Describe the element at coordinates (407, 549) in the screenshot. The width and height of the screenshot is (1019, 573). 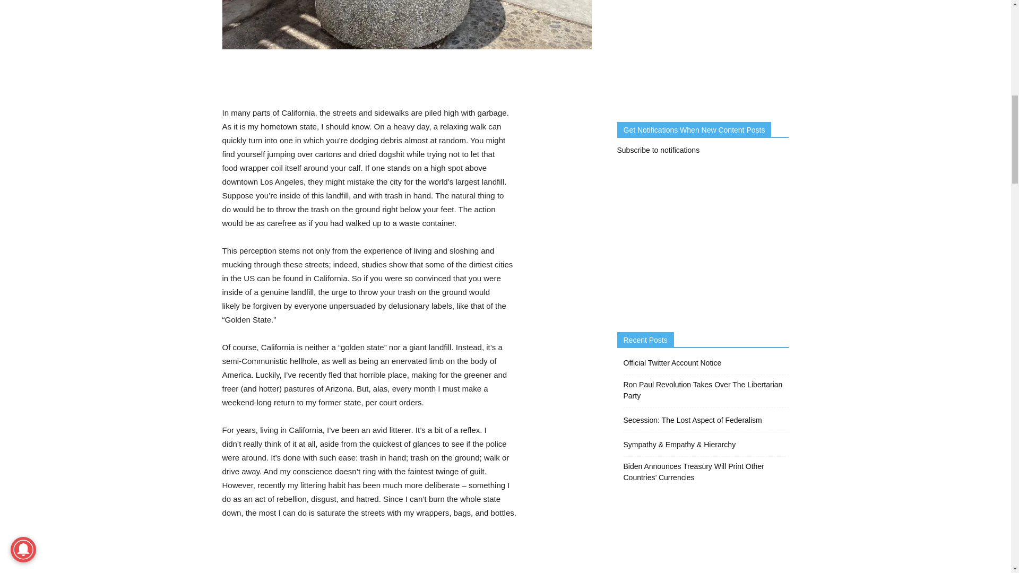
I see `Advertisement` at that location.